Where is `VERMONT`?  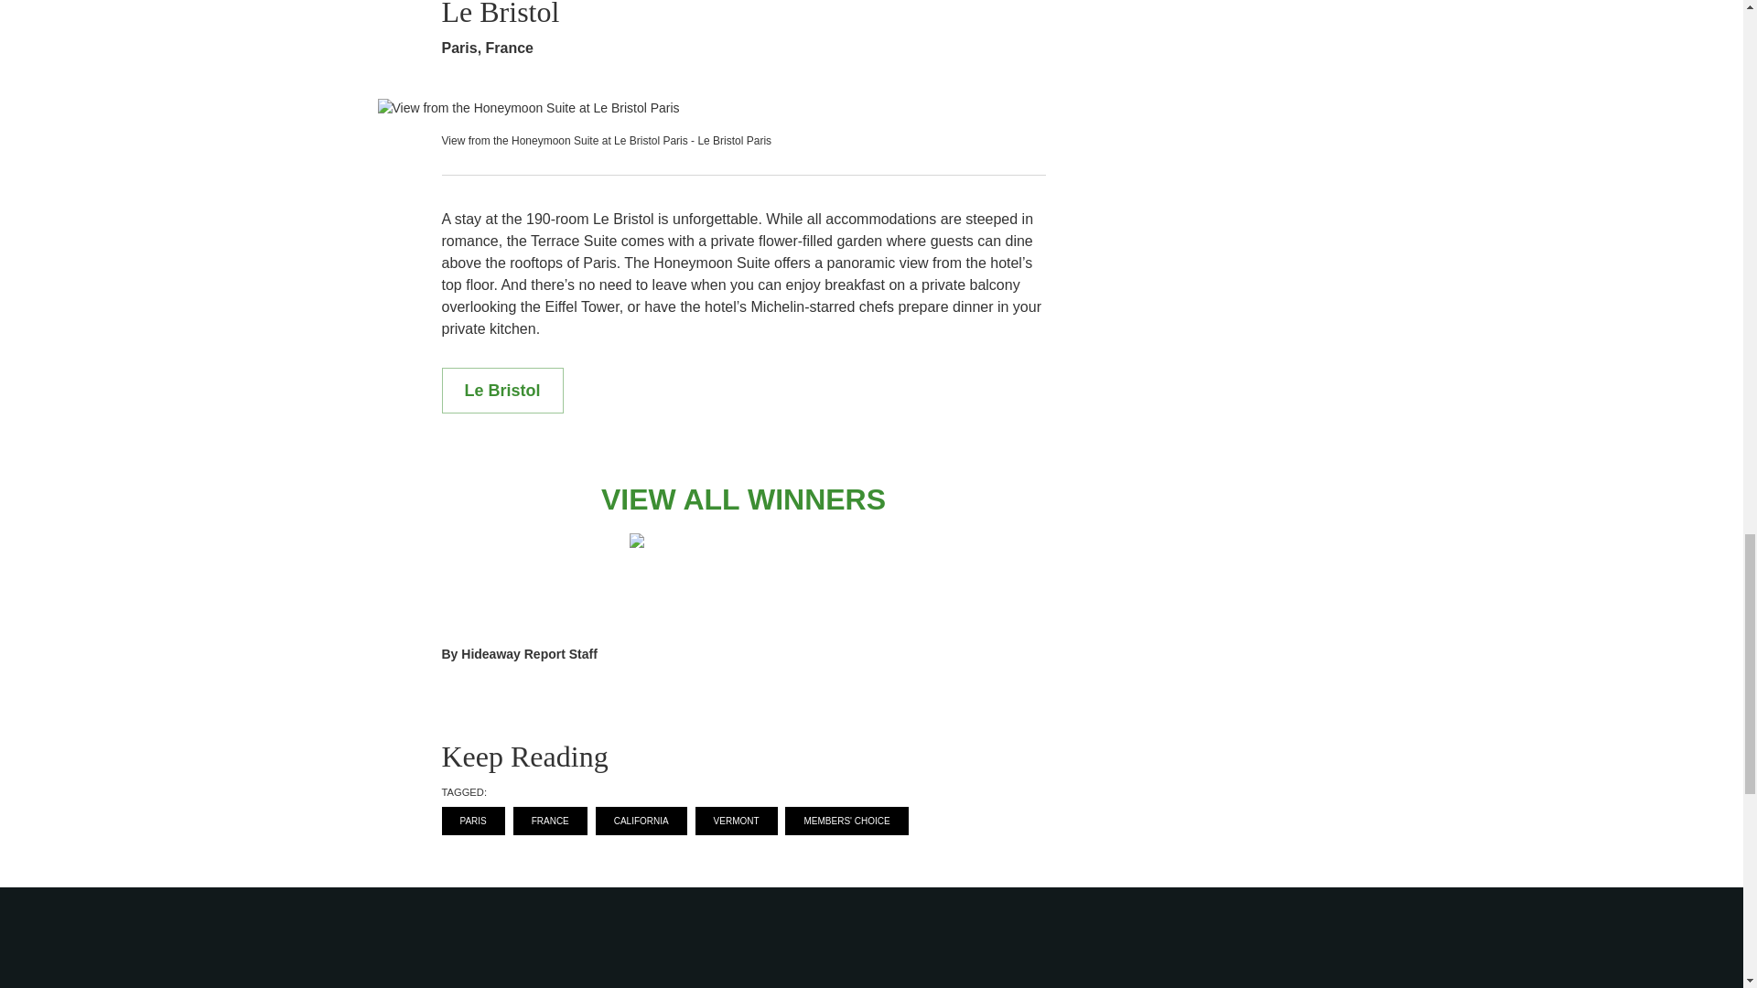
VERMONT is located at coordinates (737, 821).